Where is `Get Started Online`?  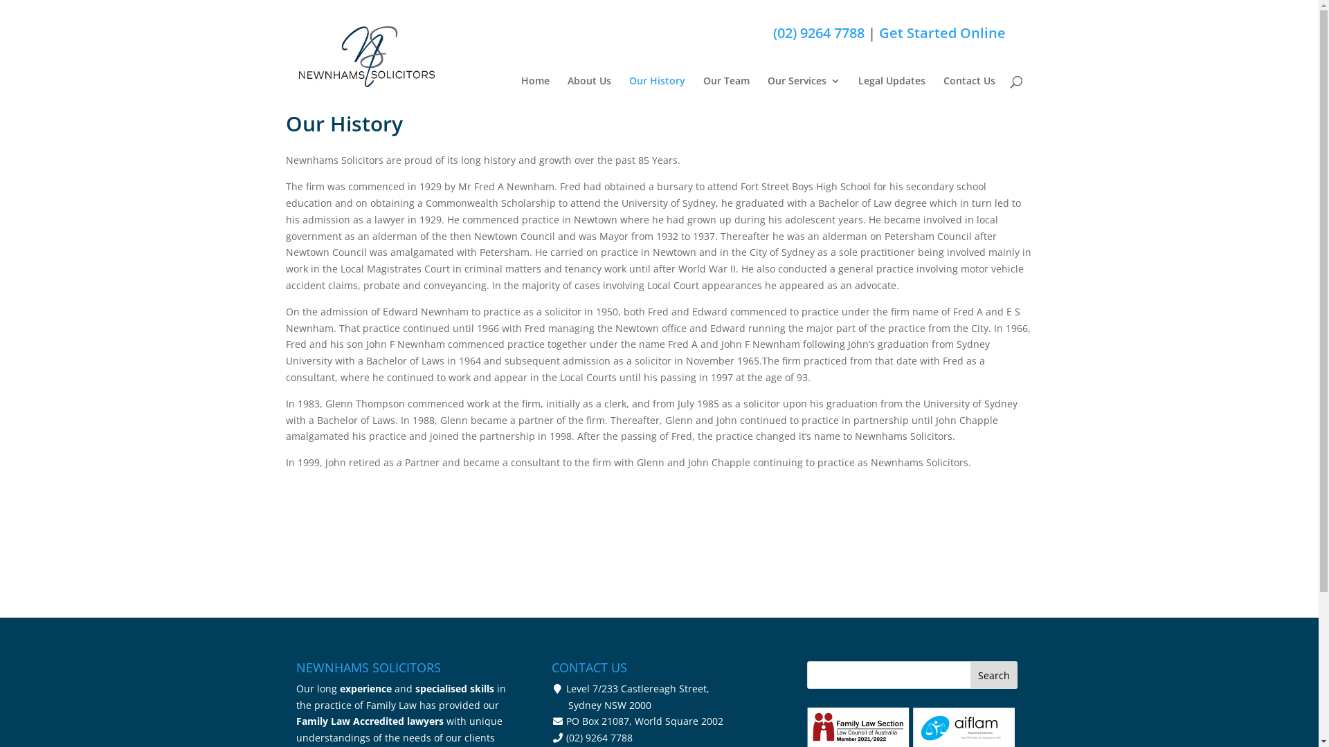
Get Started Online is located at coordinates (943, 33).